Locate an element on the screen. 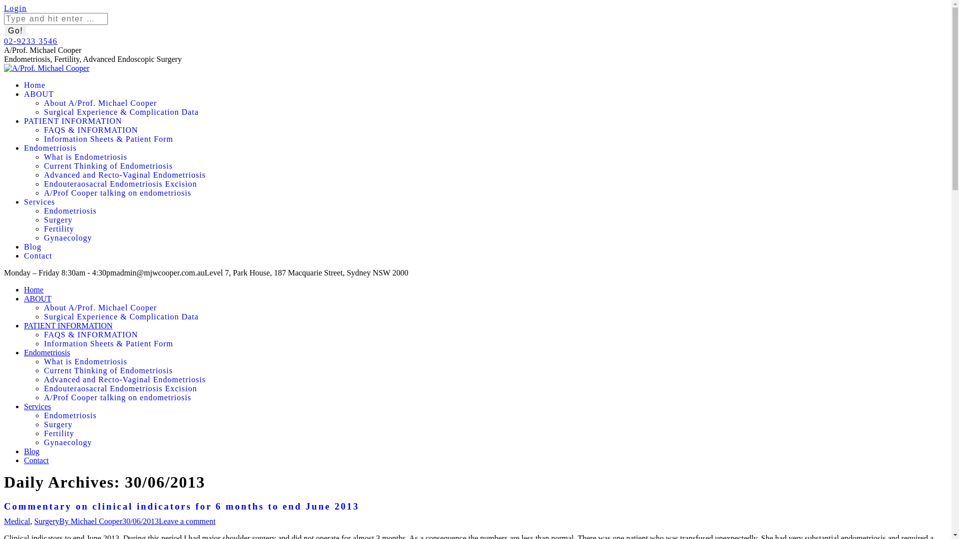  Endometriosis is located at coordinates (495, 416).